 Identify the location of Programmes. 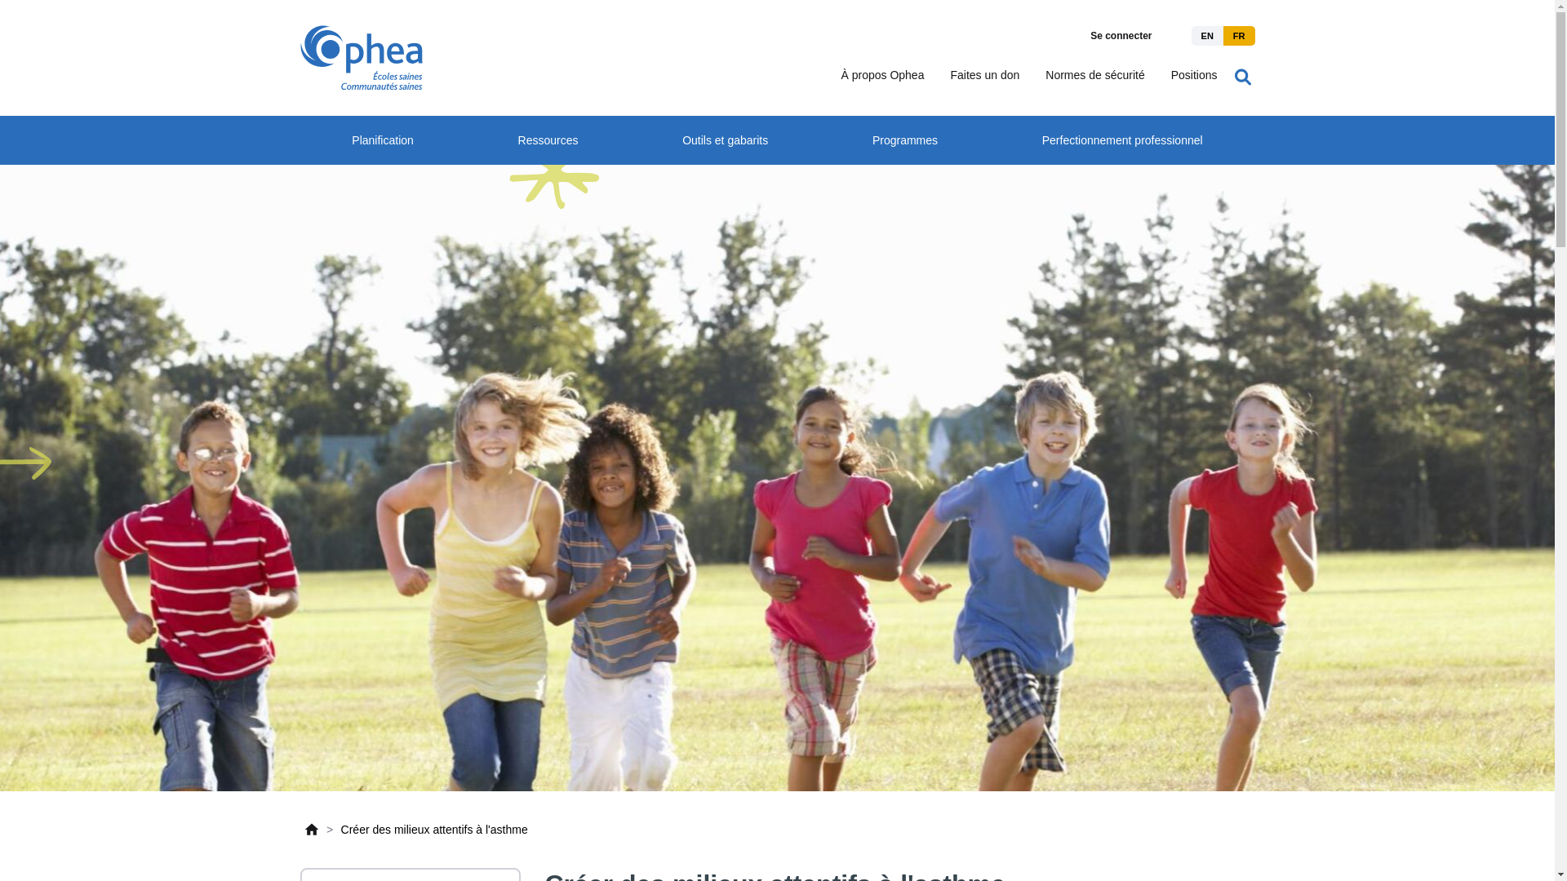
(905, 140).